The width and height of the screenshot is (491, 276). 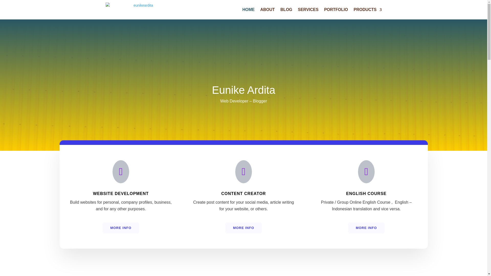 I want to click on ABOUT, so click(x=267, y=10).